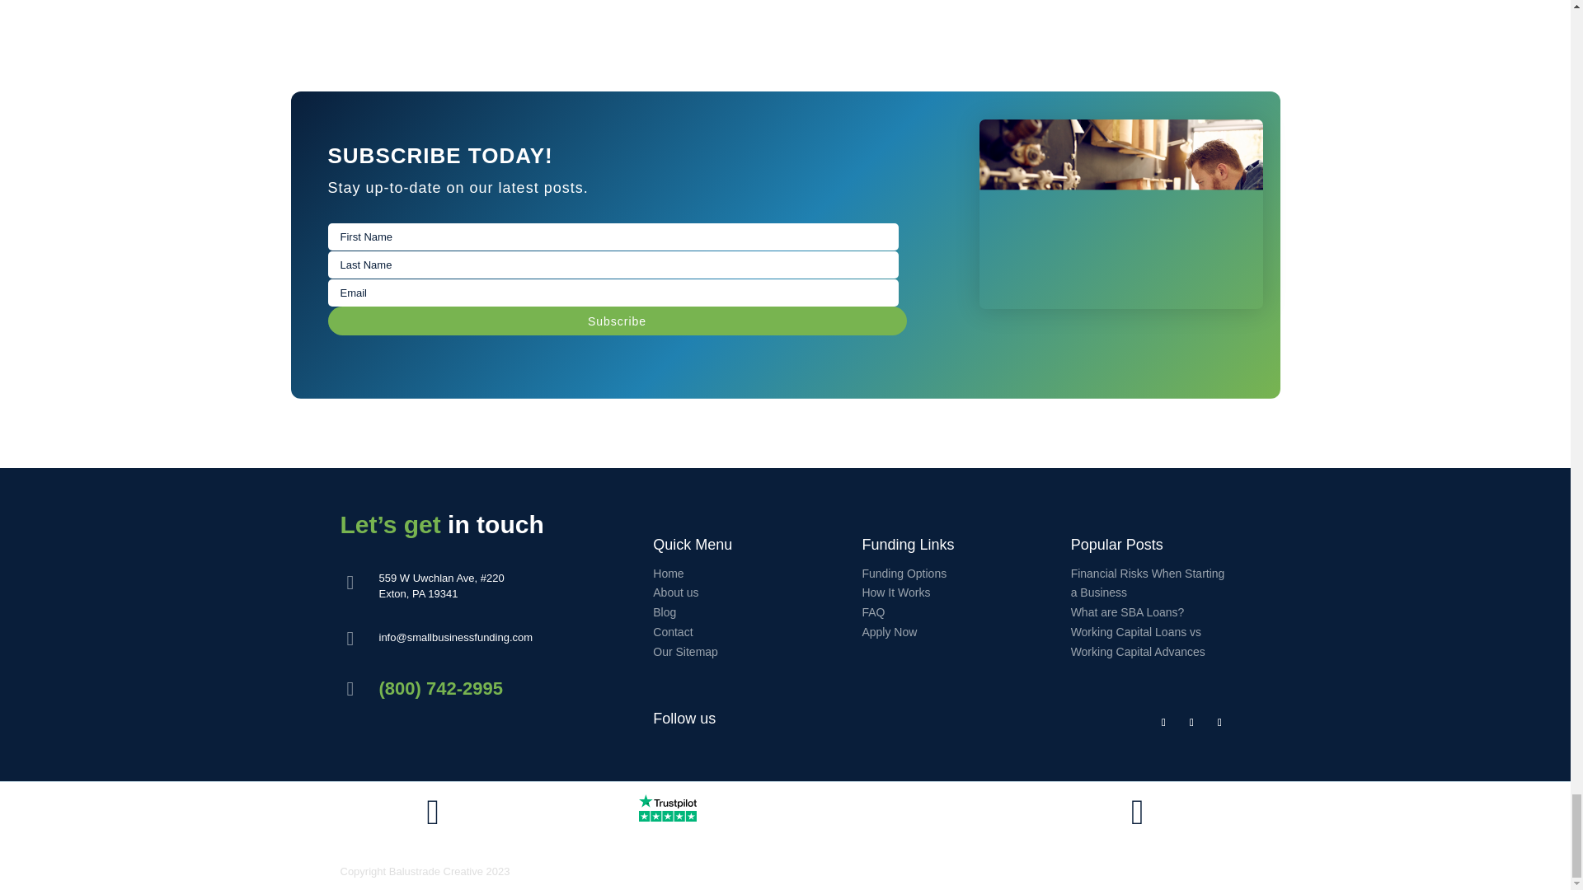  I want to click on Exton, PA 19341, so click(419, 593).